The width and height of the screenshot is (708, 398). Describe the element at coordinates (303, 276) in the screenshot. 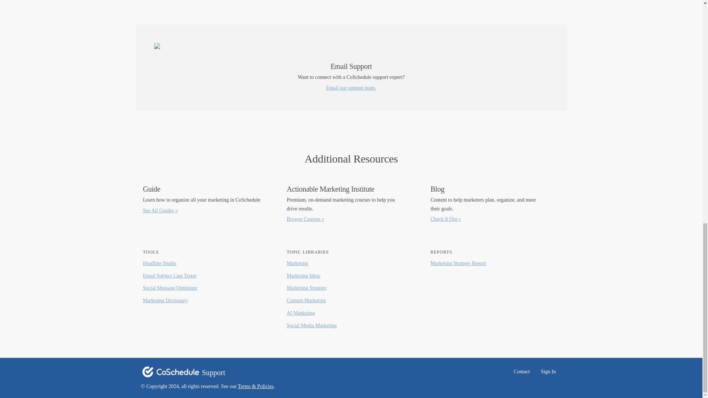

I see `Marketing Ideas` at that location.